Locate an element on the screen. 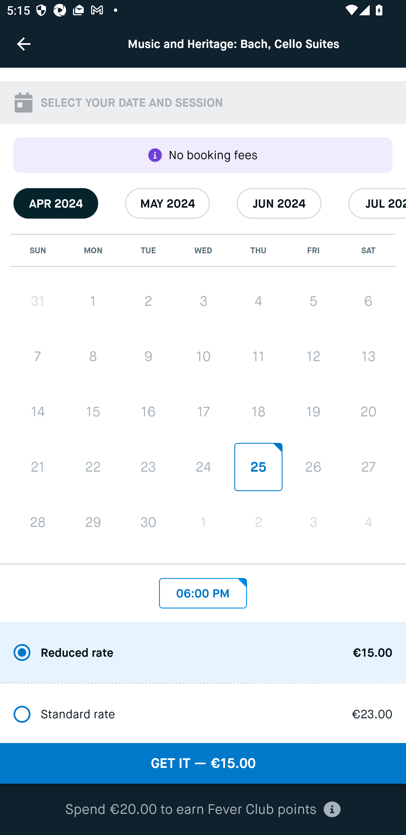 This screenshot has width=406, height=835. 2 is located at coordinates (258, 522).